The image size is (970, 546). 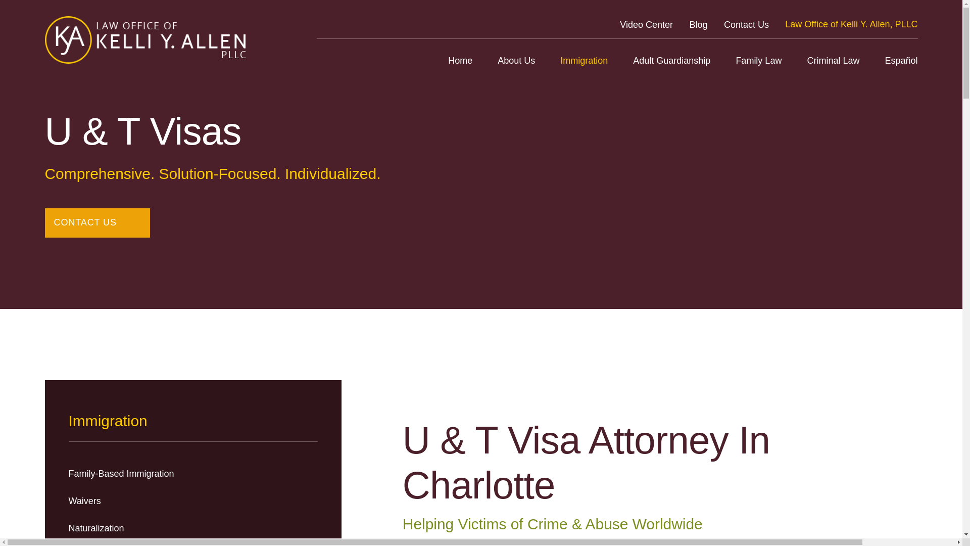 I want to click on Adult Guardianship, so click(x=671, y=61).